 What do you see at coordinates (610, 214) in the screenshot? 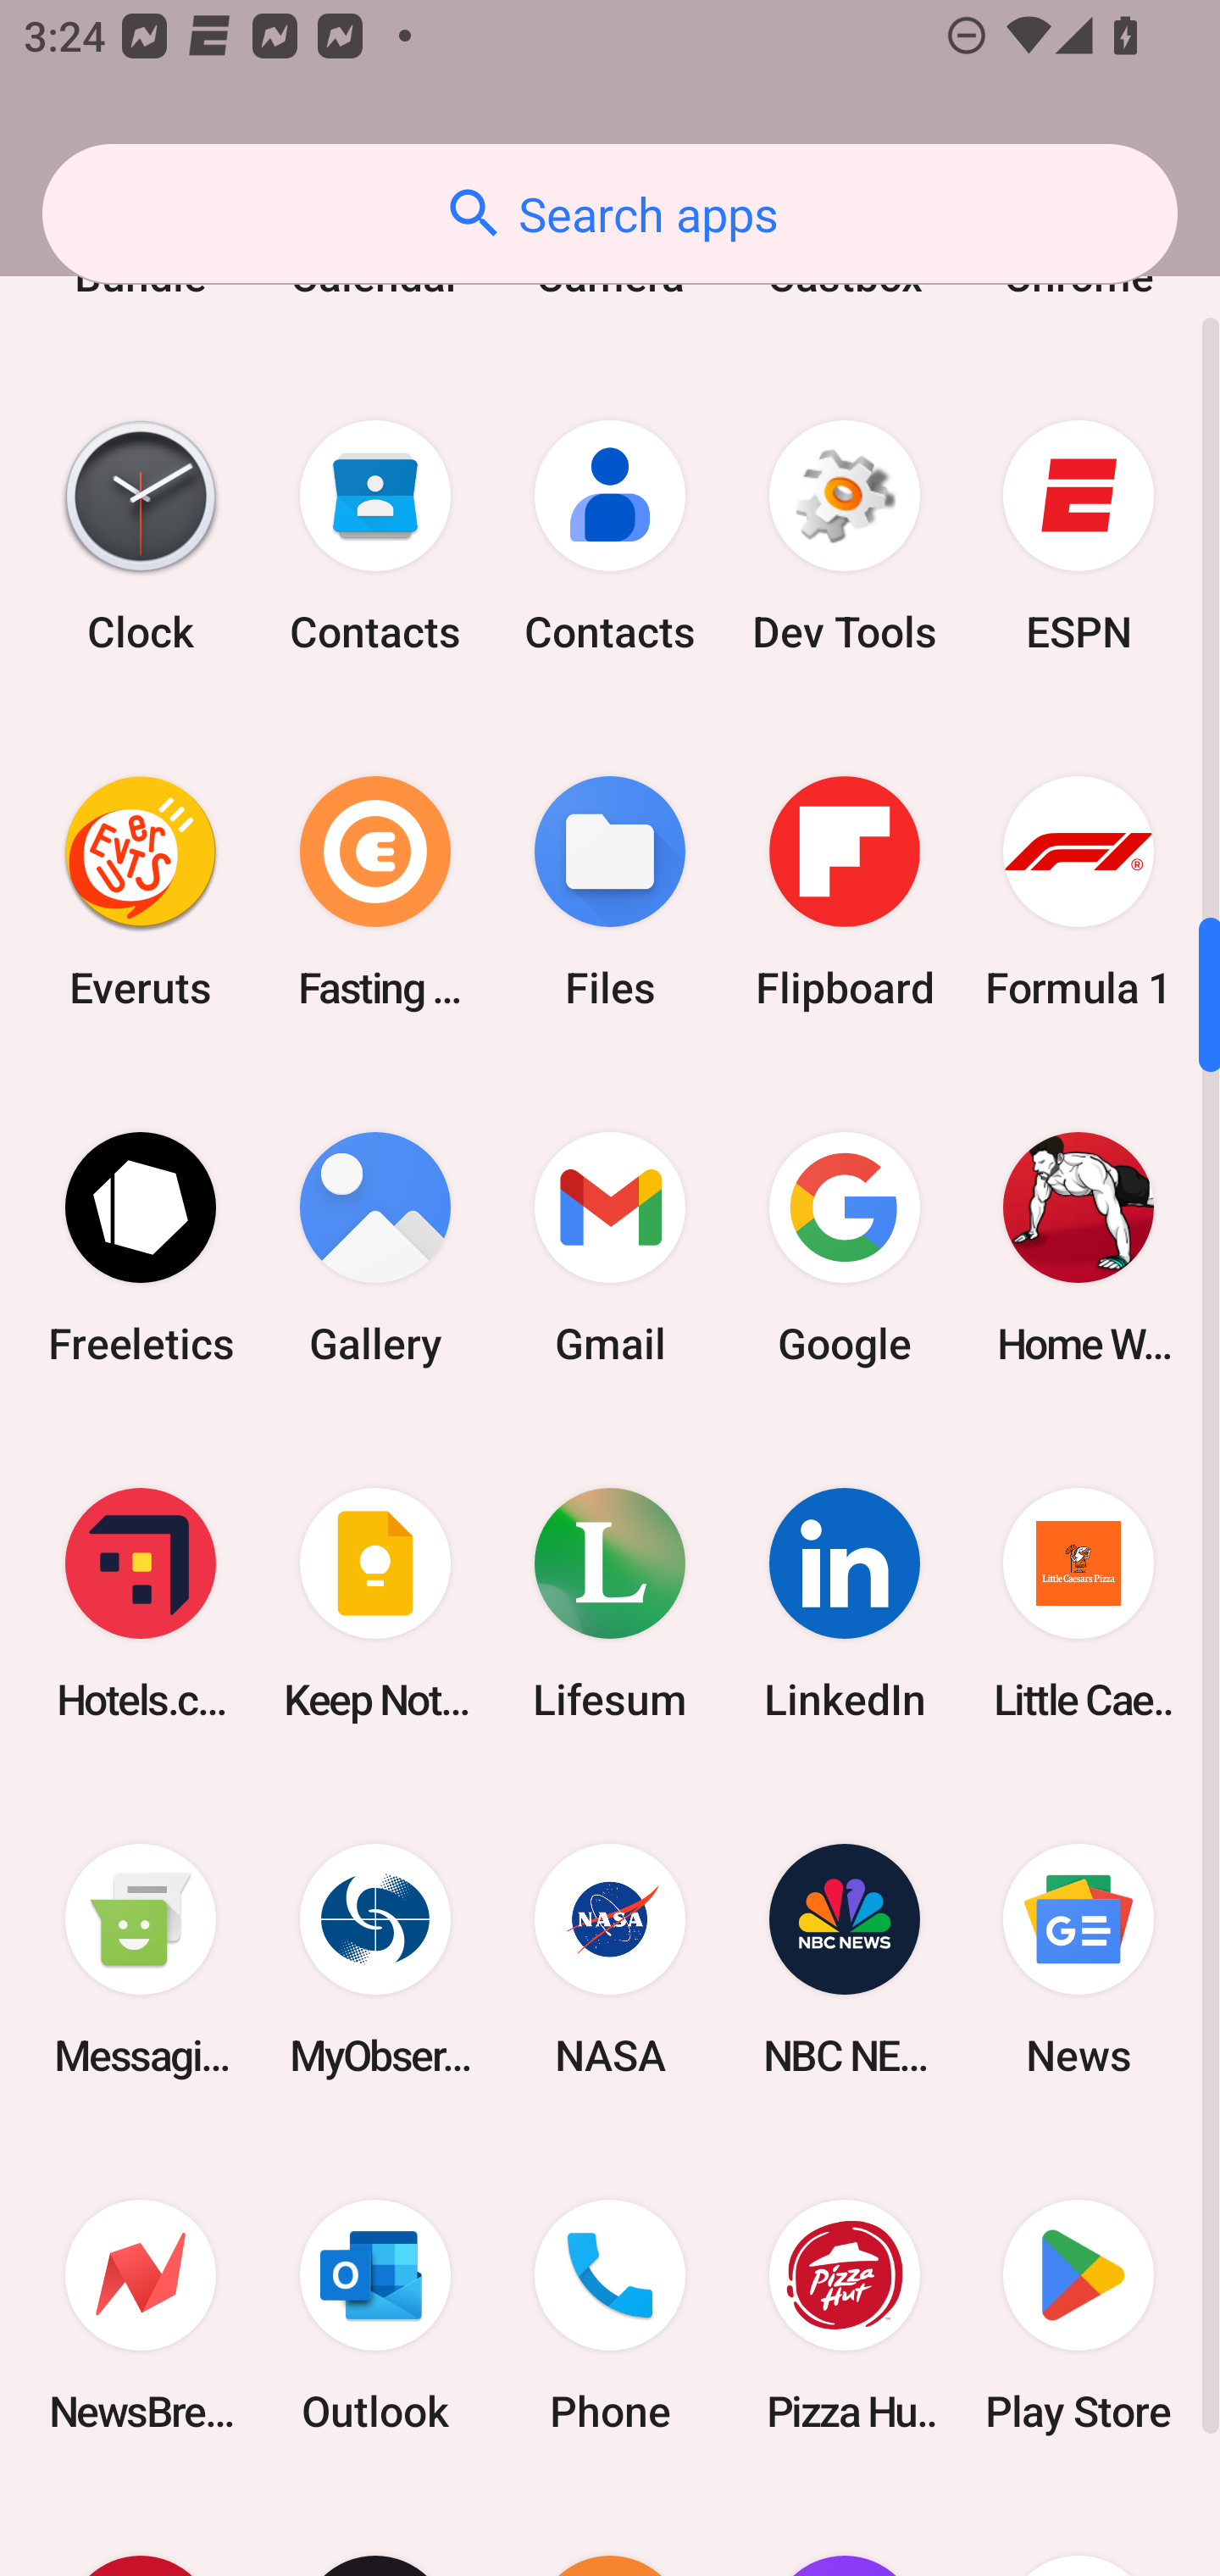
I see `  Search apps` at bounding box center [610, 214].